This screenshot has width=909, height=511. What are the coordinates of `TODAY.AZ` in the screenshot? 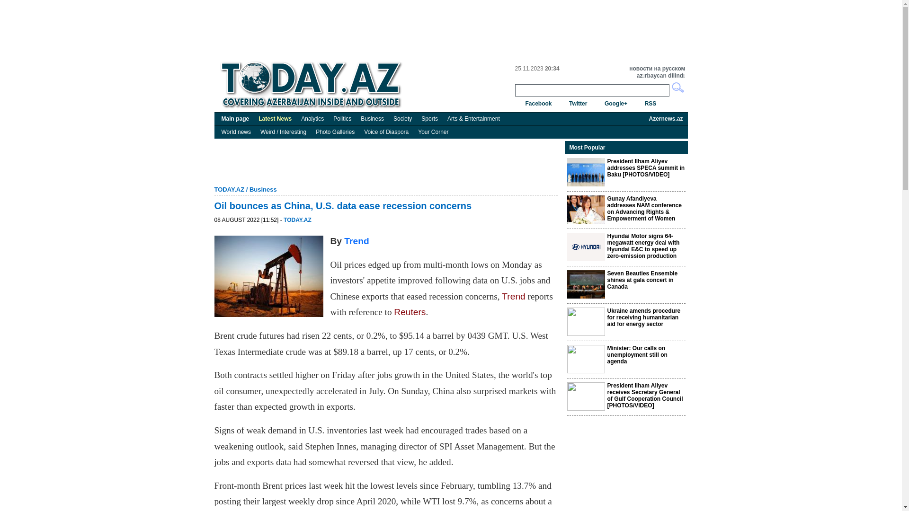 It's located at (229, 189).